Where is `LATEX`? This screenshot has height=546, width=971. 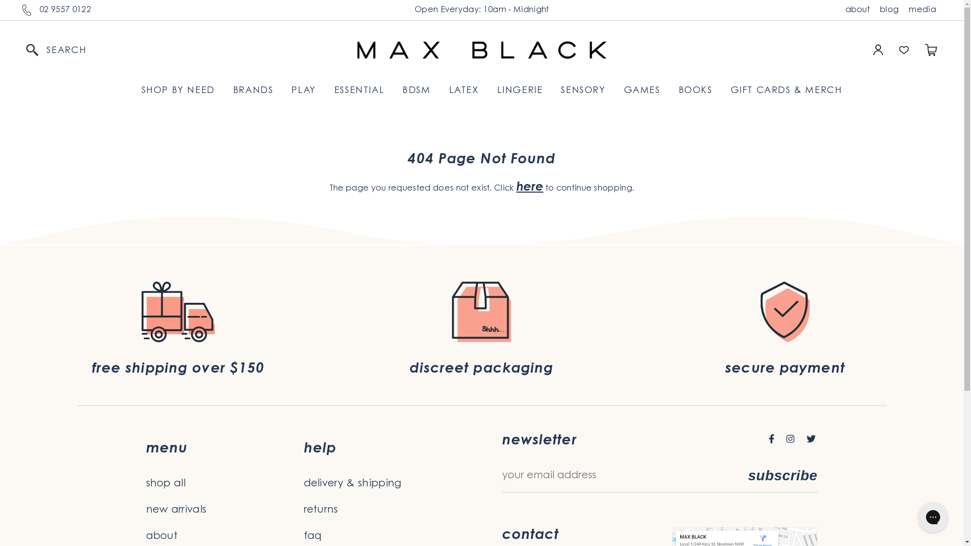
LATEX is located at coordinates (464, 91).